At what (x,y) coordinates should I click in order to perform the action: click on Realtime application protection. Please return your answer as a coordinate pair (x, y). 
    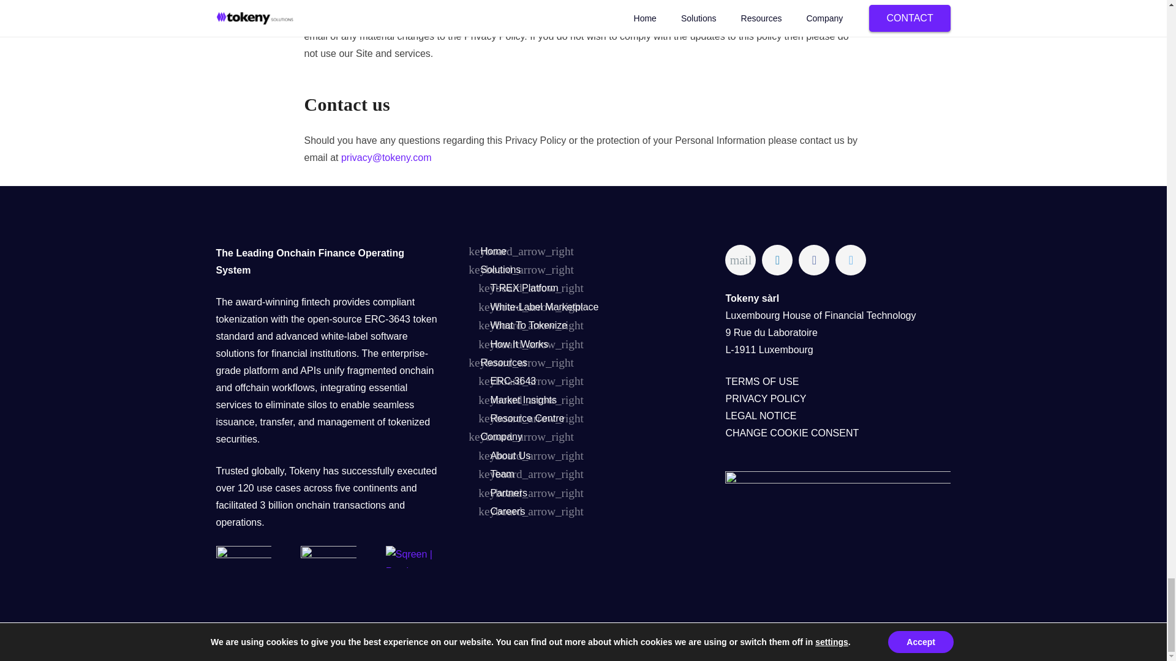
    Looking at the image, I should click on (413, 557).